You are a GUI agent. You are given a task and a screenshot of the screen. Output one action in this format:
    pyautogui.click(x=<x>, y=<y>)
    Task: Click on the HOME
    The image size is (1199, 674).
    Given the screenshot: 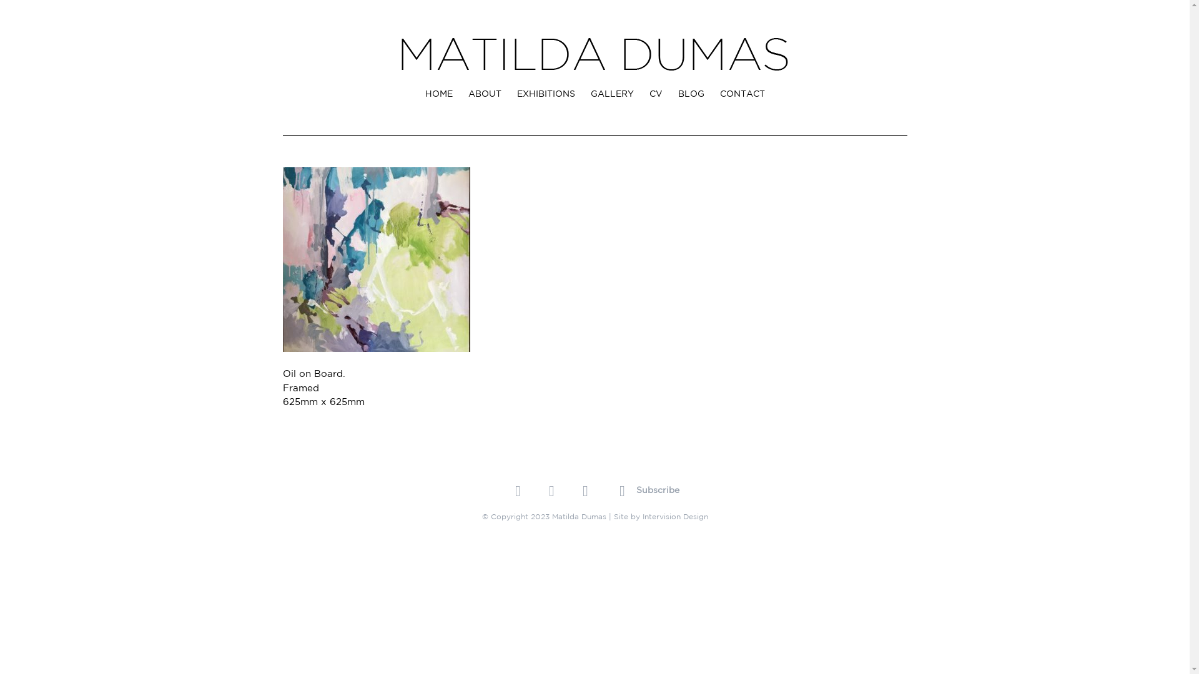 What is the action you would take?
    pyautogui.click(x=438, y=94)
    